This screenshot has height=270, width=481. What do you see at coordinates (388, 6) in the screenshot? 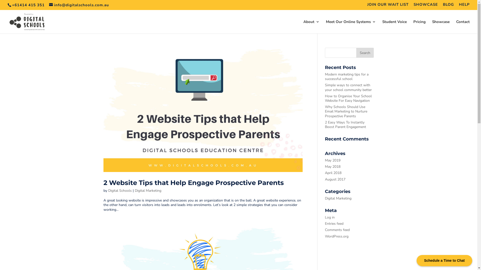
I see `JOIN OUR WAIT LIST` at bounding box center [388, 6].